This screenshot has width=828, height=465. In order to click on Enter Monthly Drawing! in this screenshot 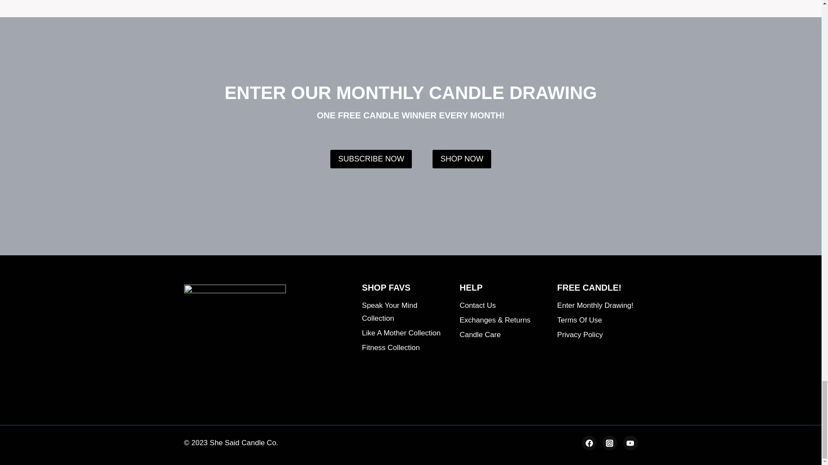, I will do `click(597, 306)`.